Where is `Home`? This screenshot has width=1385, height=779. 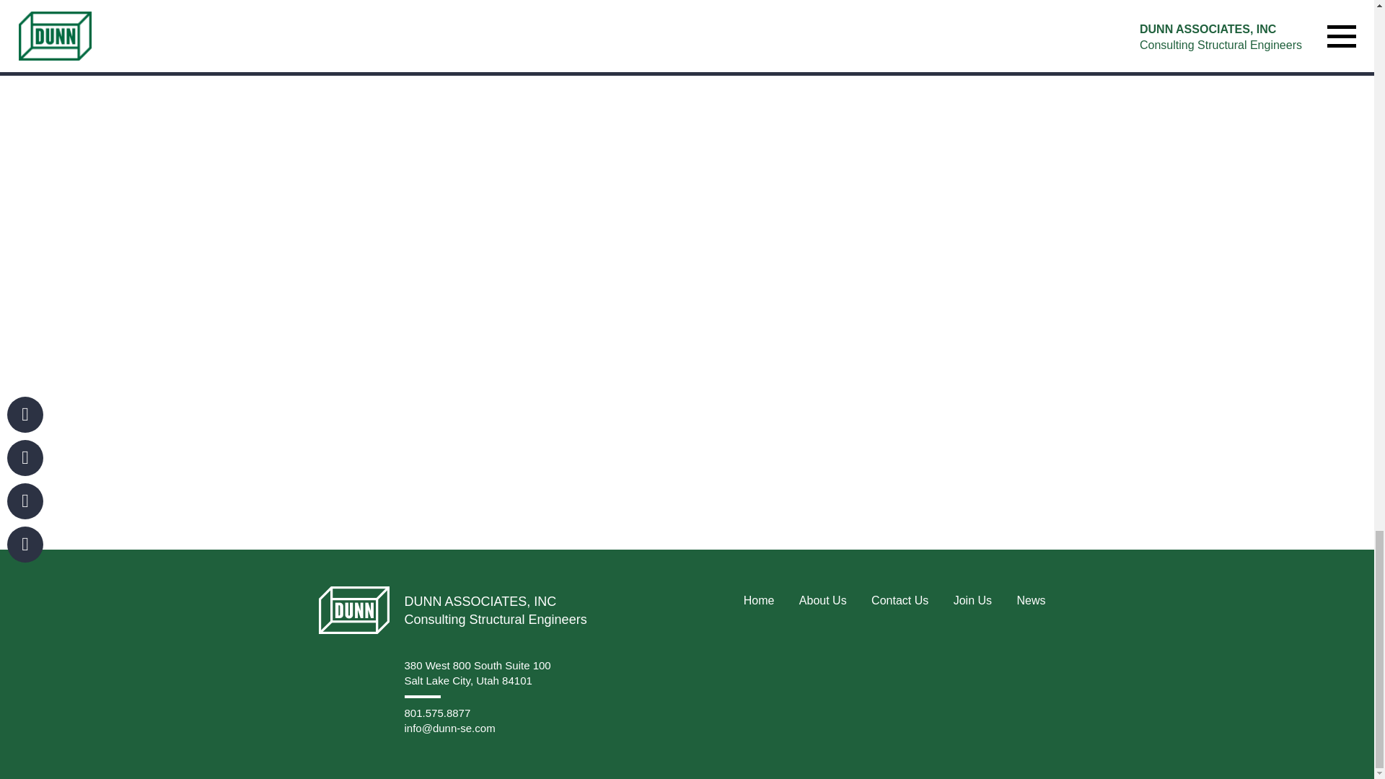
Home is located at coordinates (759, 600).